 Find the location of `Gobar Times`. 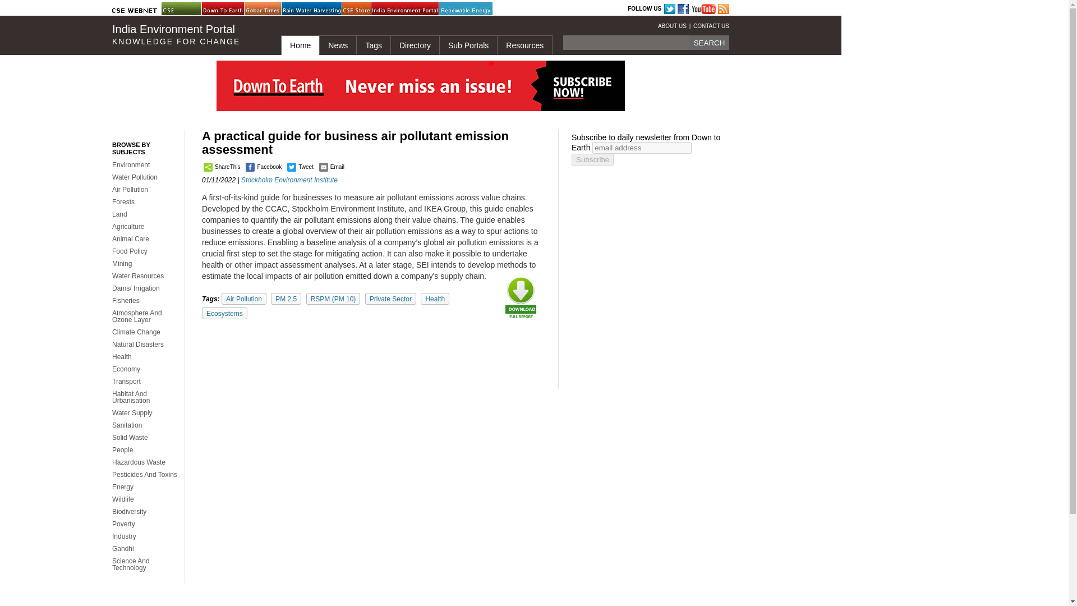

Gobar Times is located at coordinates (272, 9).